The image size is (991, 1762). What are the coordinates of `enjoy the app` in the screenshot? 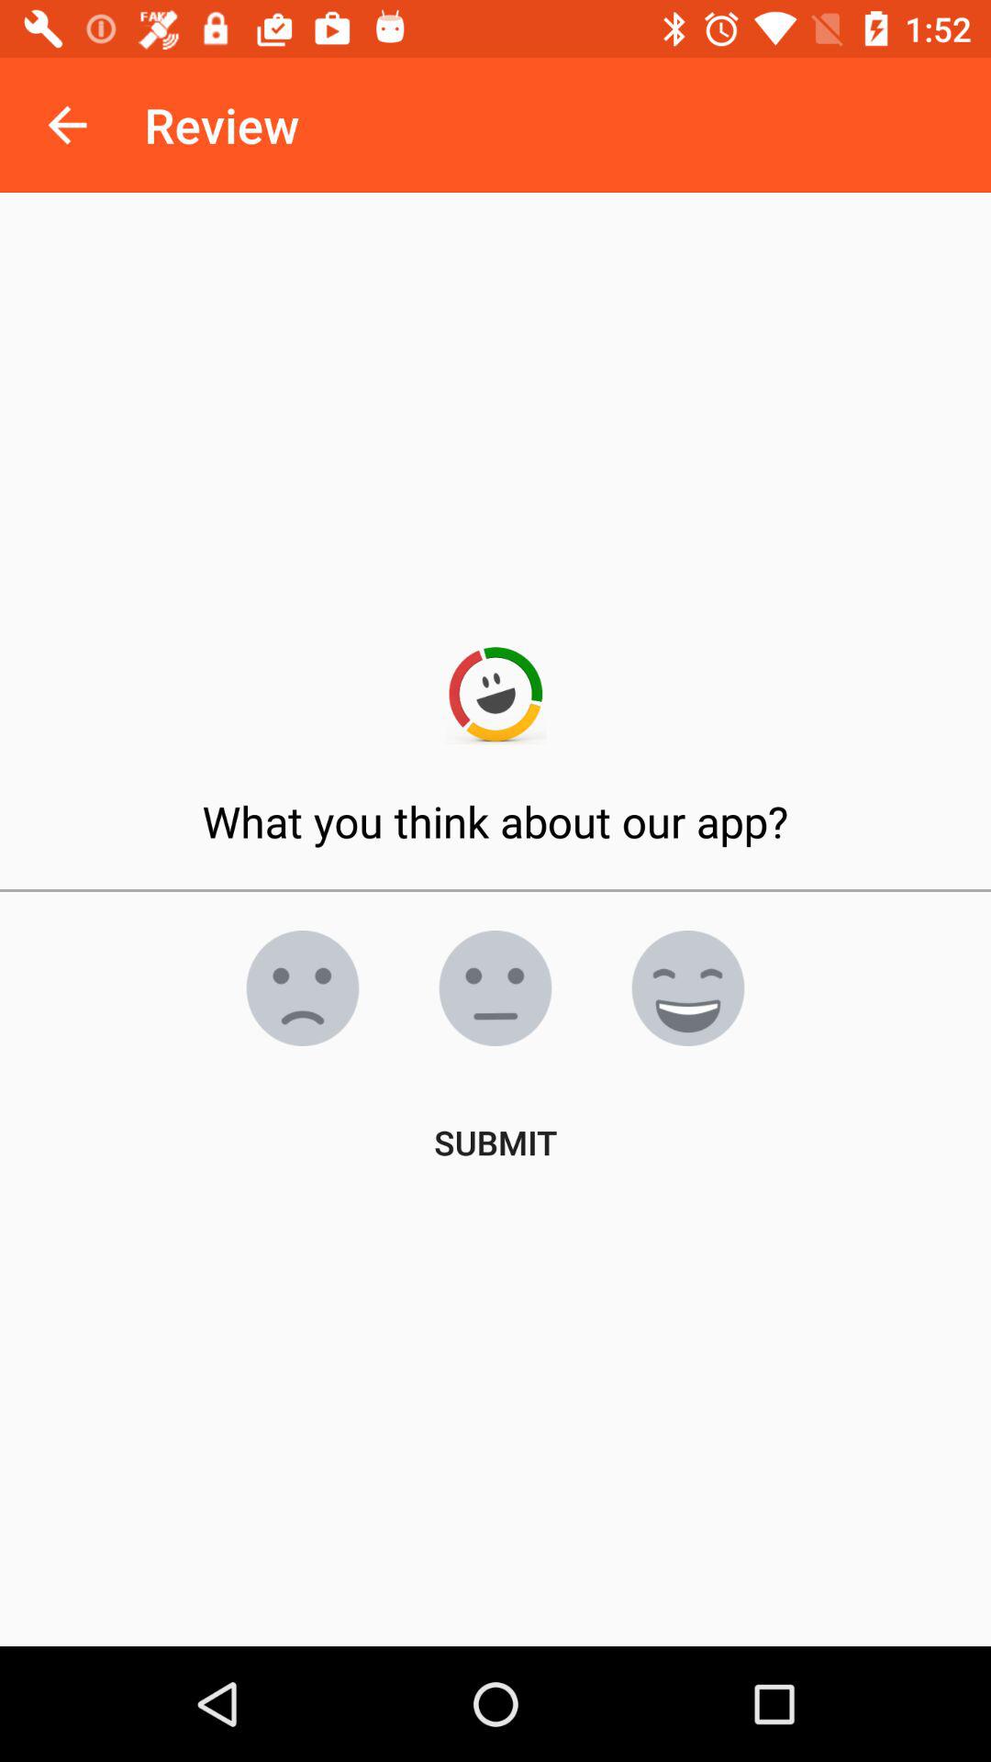 It's located at (688, 988).